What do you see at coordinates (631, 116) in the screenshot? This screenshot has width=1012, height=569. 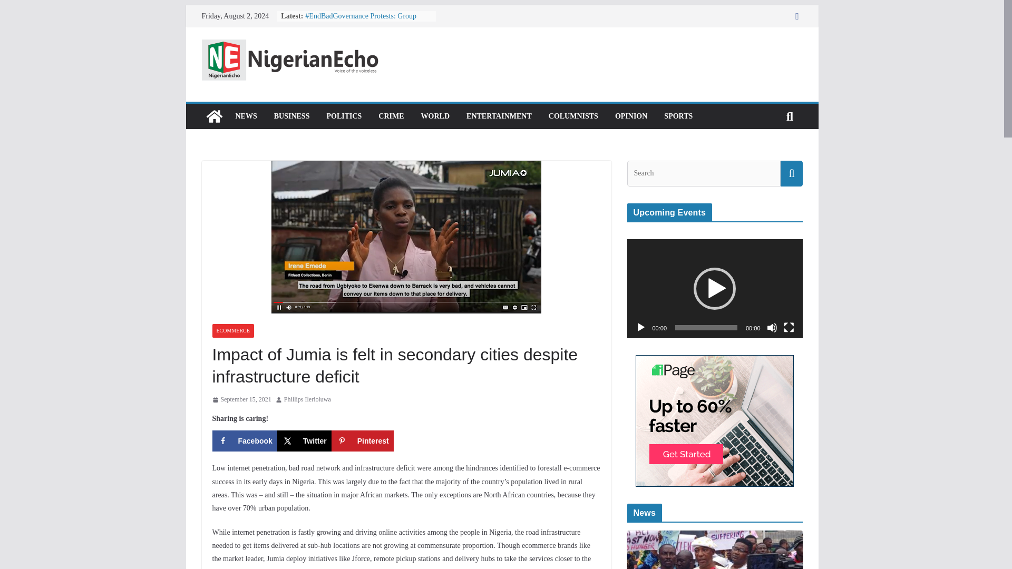 I see `OPINION` at bounding box center [631, 116].